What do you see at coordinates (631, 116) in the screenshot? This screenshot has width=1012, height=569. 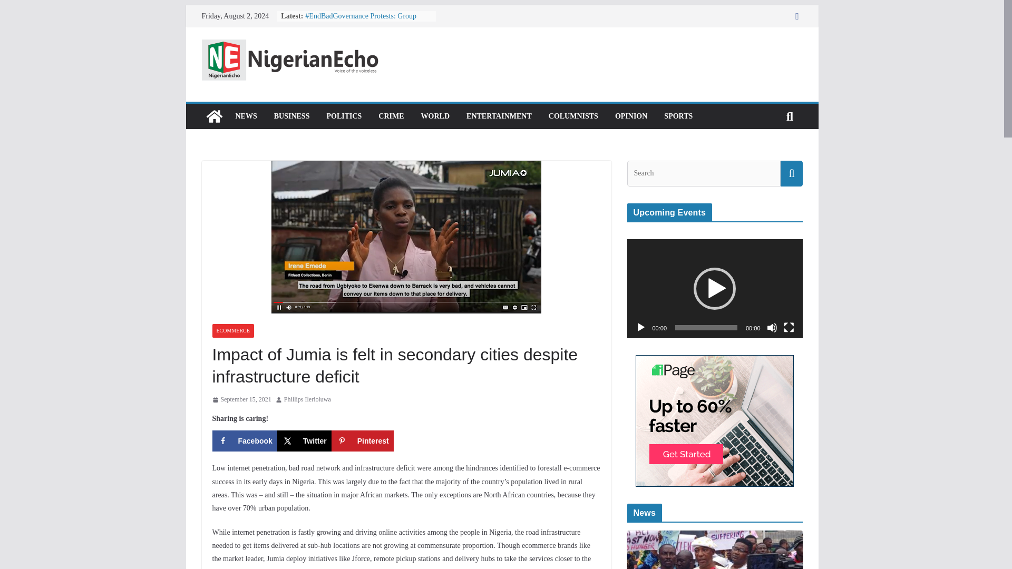 I see `OPINION` at bounding box center [631, 116].